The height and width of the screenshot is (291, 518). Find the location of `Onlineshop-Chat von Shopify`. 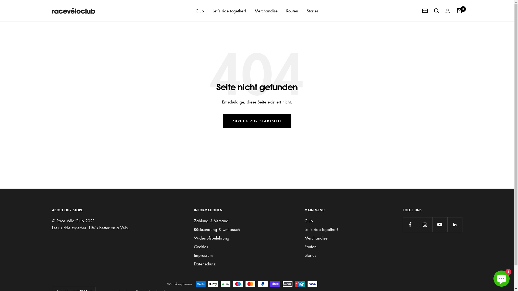

Onlineshop-Chat von Shopify is located at coordinates (502, 278).